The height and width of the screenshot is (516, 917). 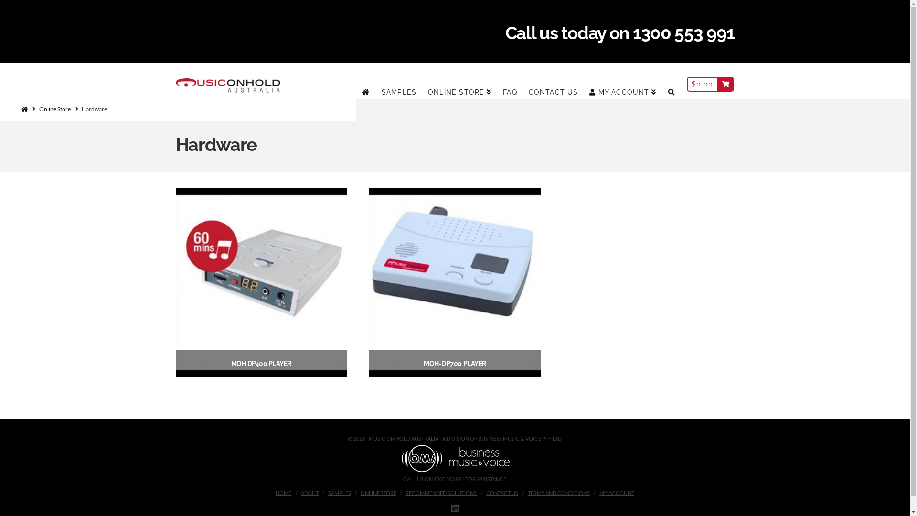 I want to click on CONTACT US, so click(x=554, y=80).